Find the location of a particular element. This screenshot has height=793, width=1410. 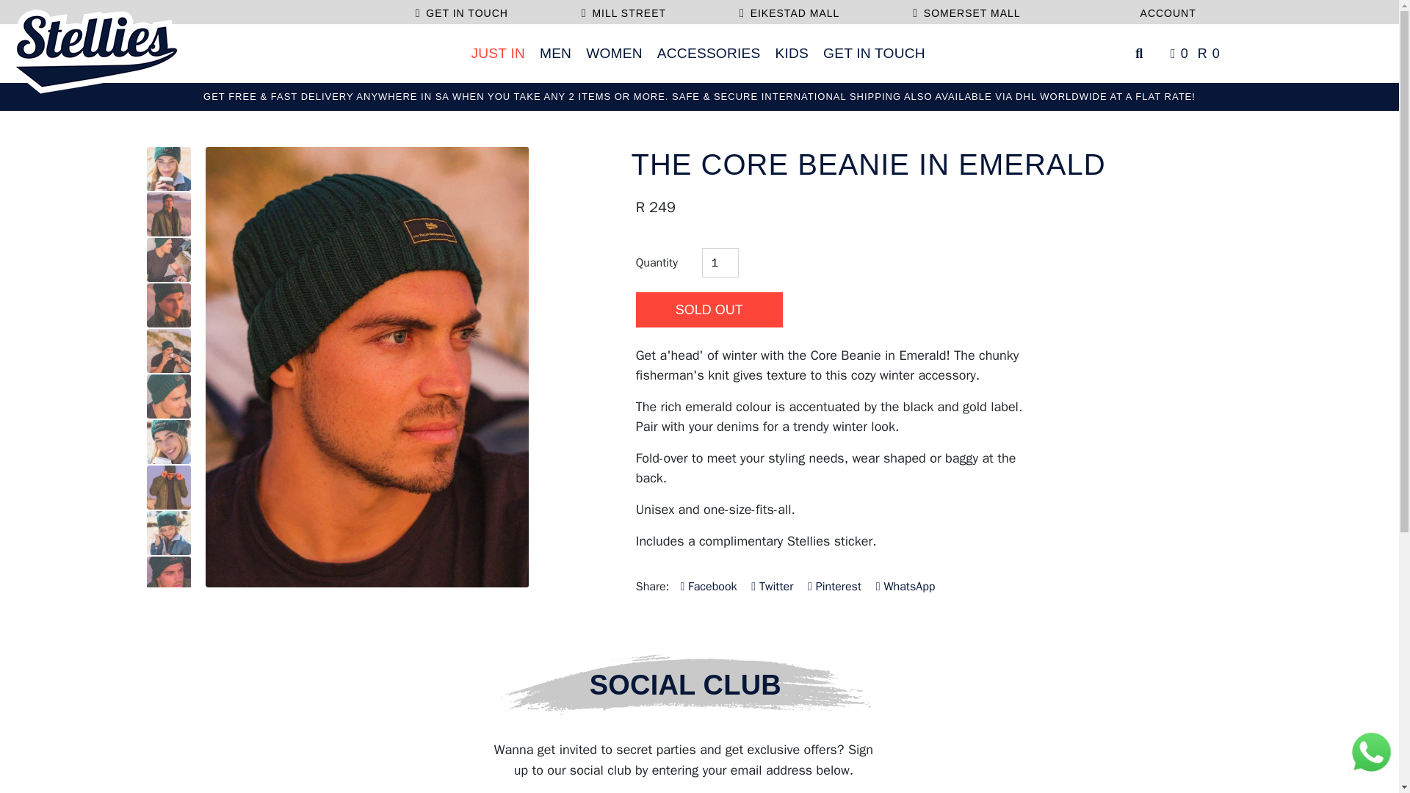

1 is located at coordinates (720, 263).